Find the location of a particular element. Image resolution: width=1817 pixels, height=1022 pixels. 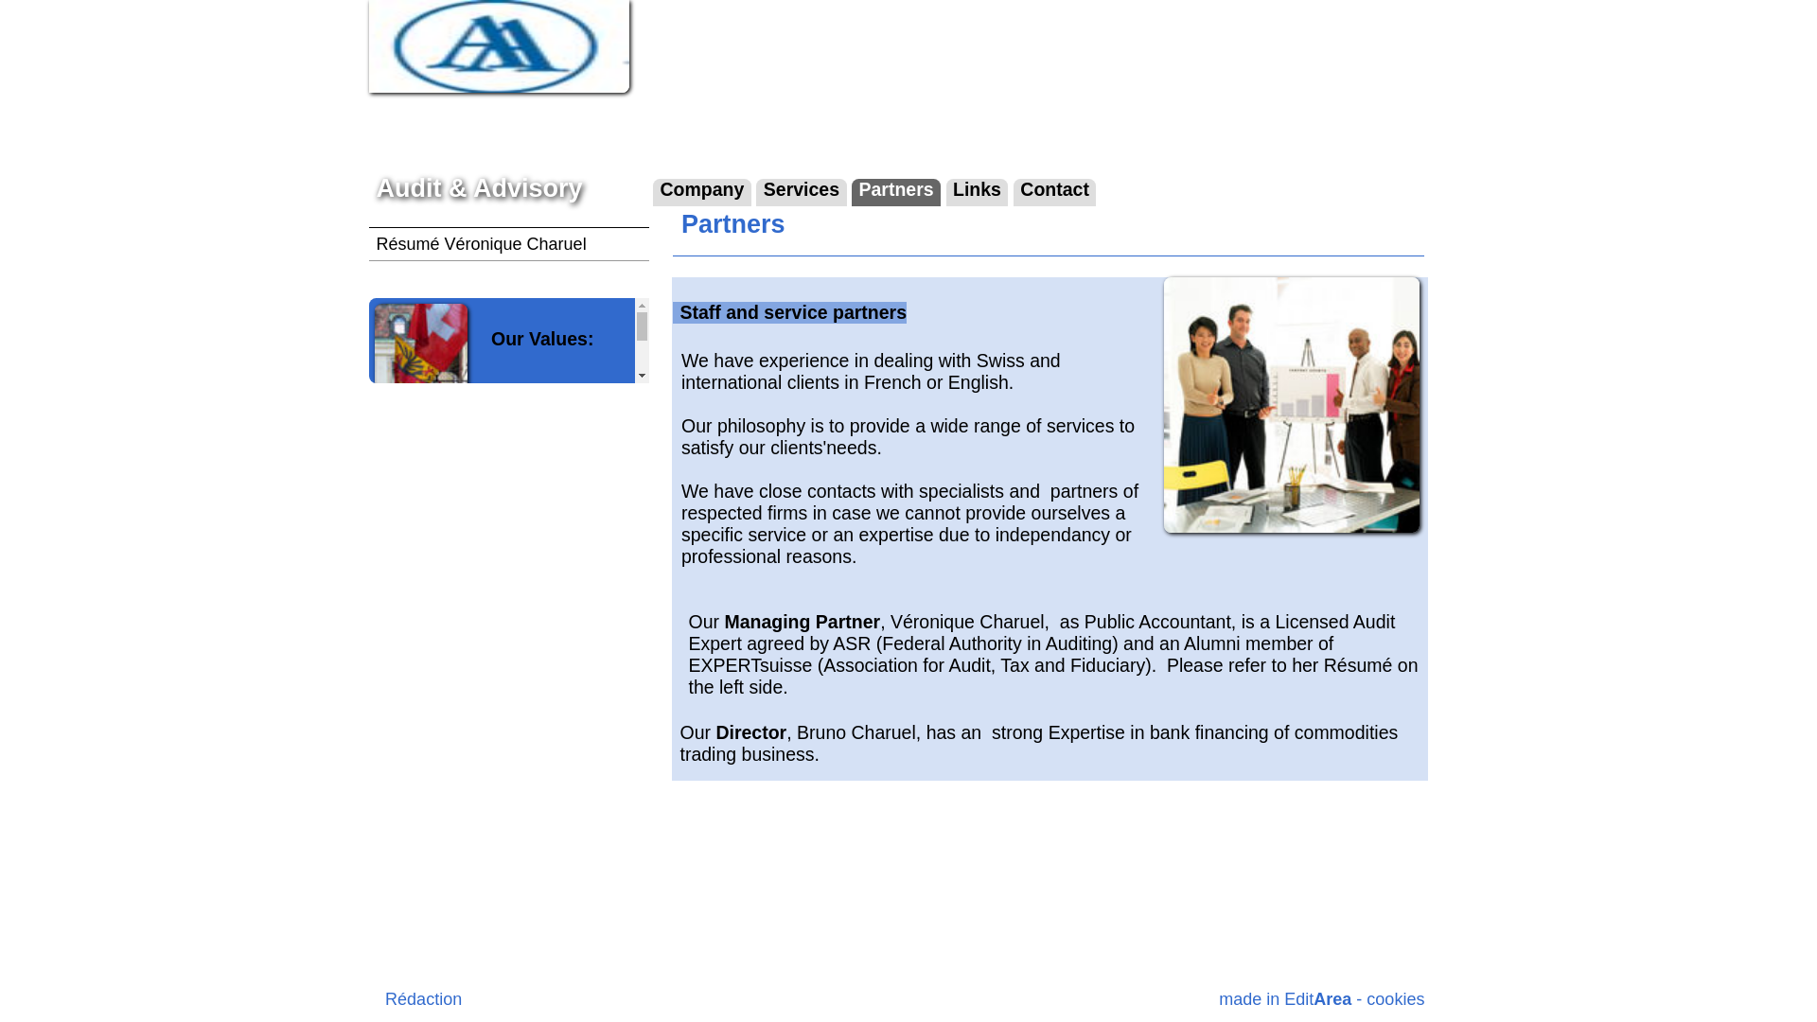

Company is located at coordinates (467, 129).